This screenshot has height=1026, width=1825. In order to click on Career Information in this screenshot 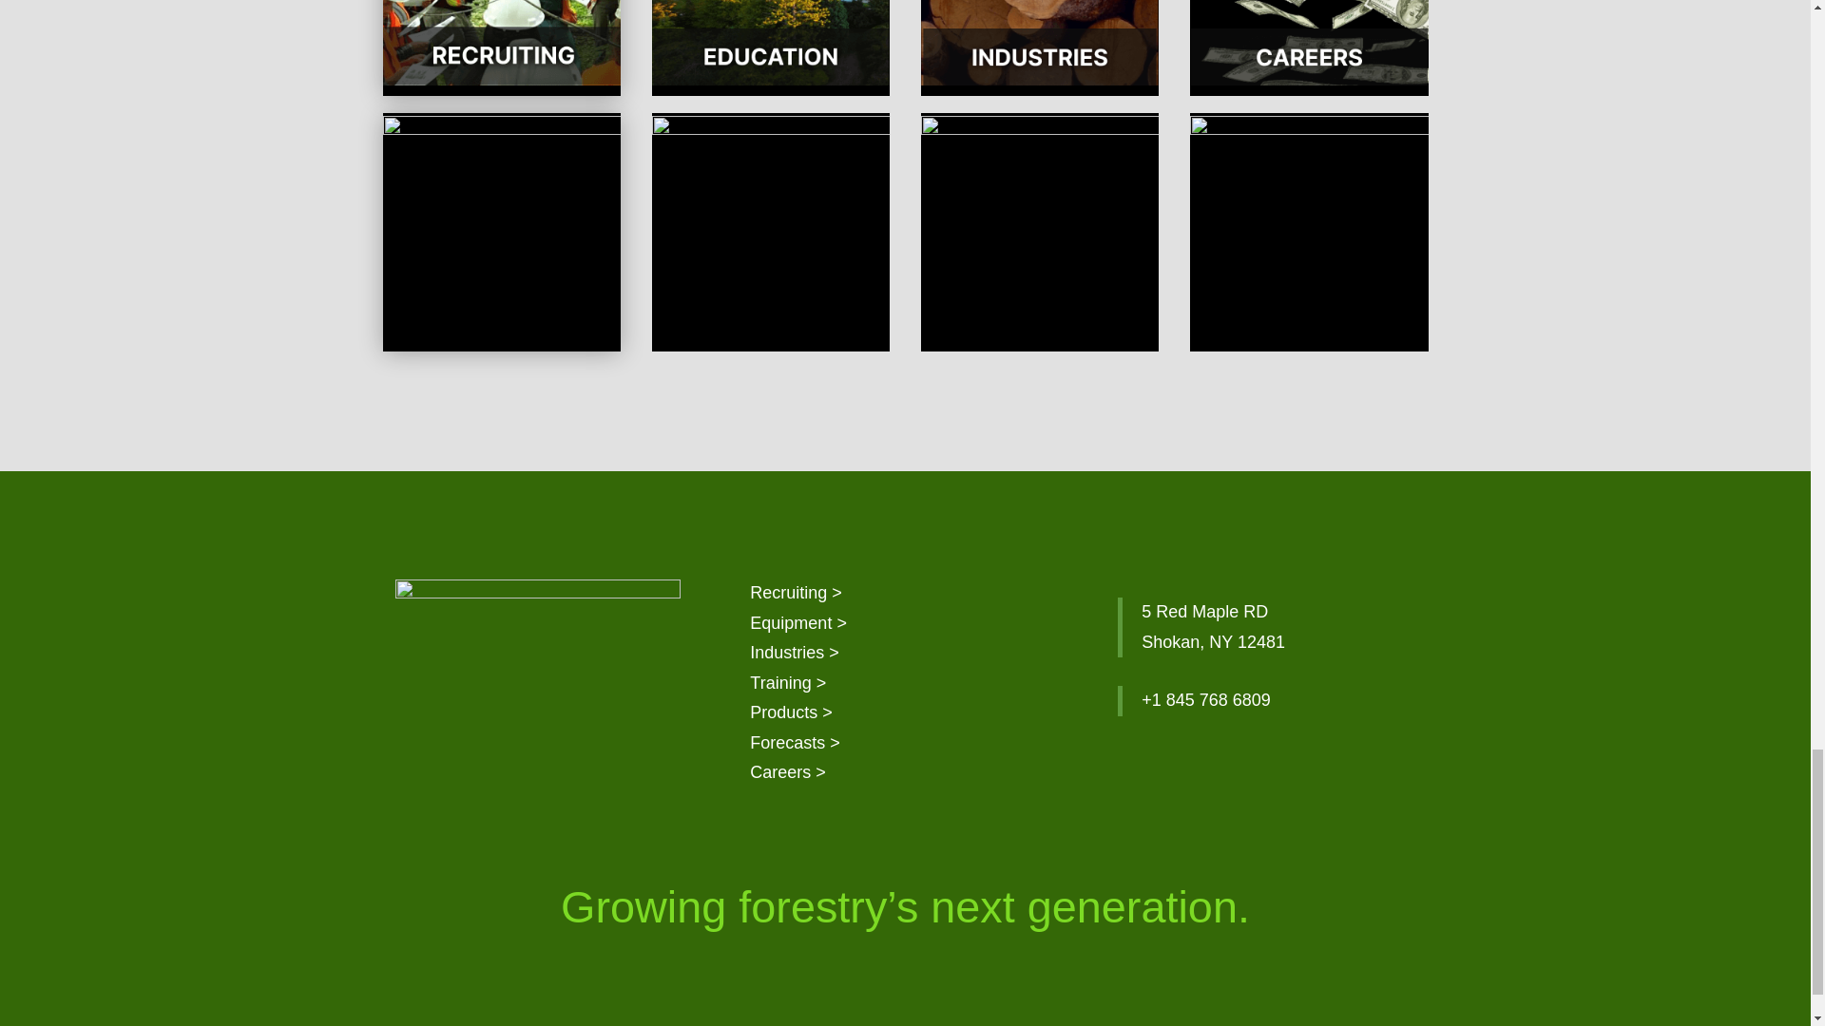, I will do `click(788, 771)`.